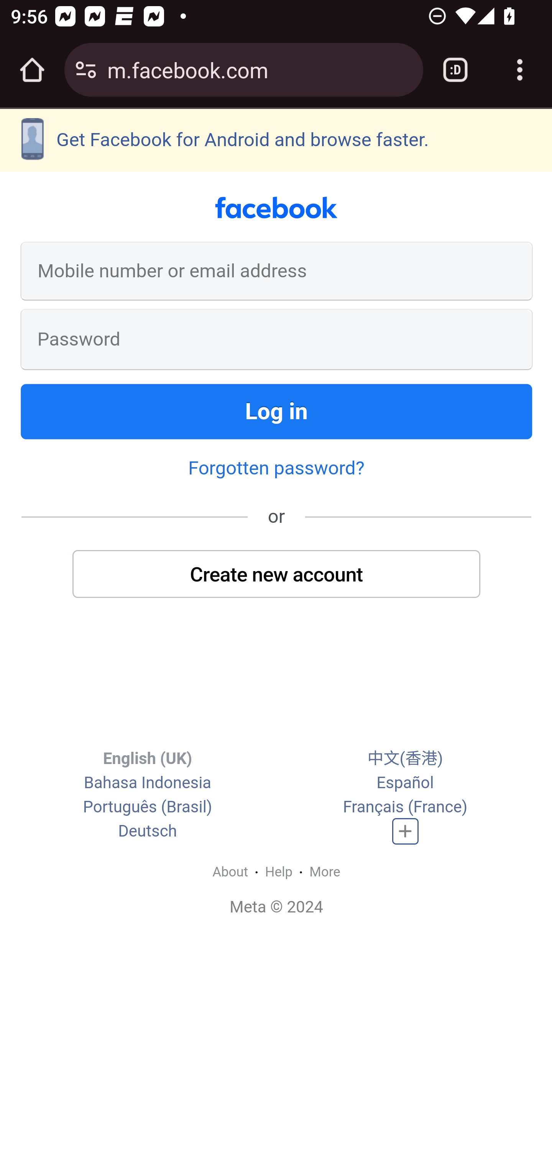  Describe the element at coordinates (276, 208) in the screenshot. I see `facebook` at that location.